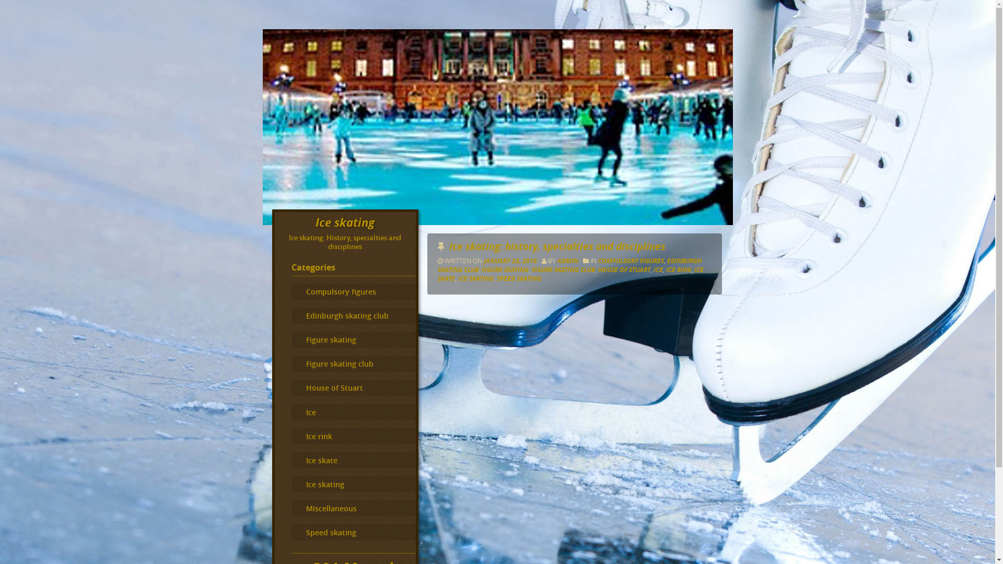  Describe the element at coordinates (354, 316) in the screenshot. I see `Edinburgh skating club` at that location.